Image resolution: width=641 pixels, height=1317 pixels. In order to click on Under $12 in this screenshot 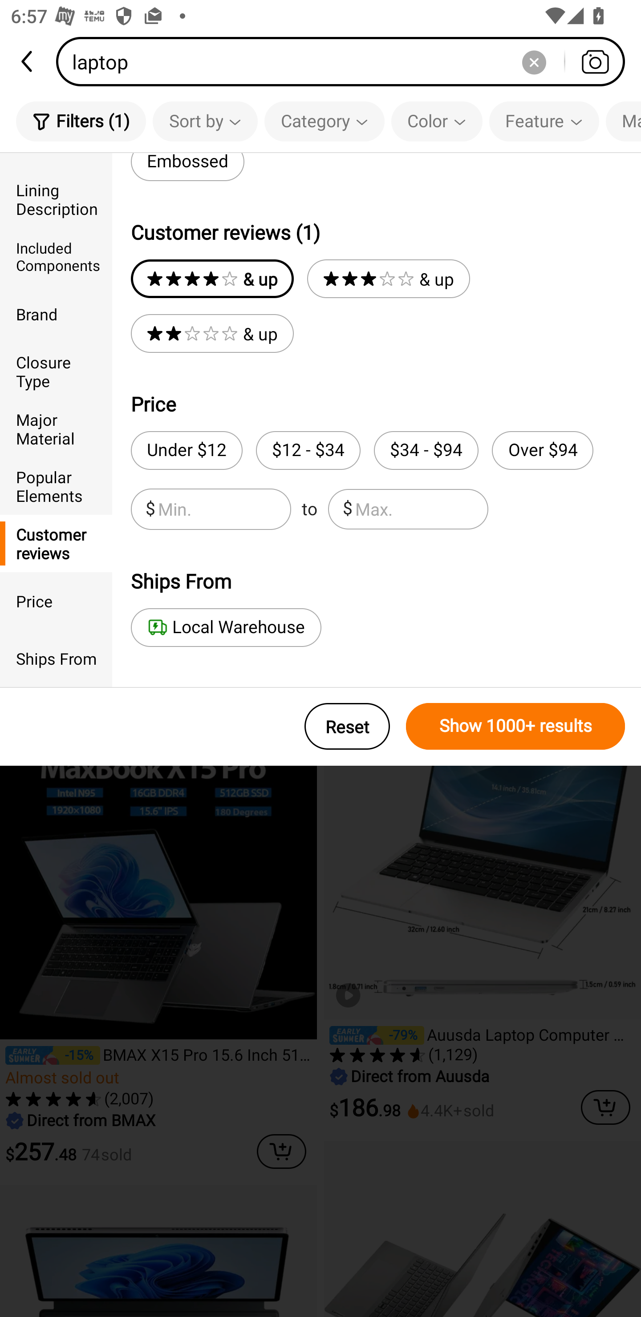, I will do `click(186, 450)`.